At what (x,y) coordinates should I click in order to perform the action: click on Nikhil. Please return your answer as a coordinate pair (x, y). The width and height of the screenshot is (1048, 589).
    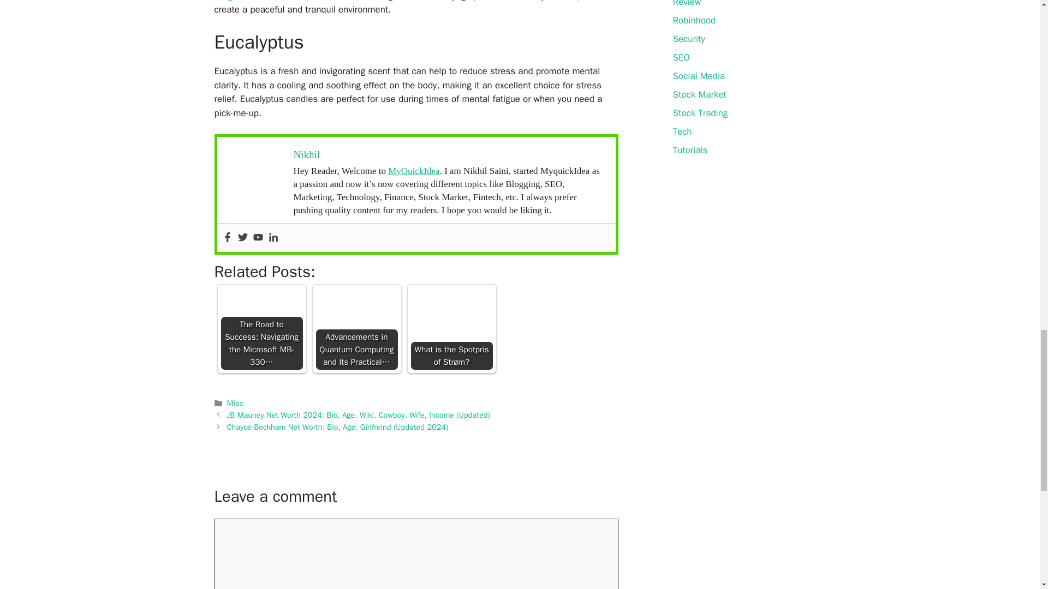
    Looking at the image, I should click on (307, 154).